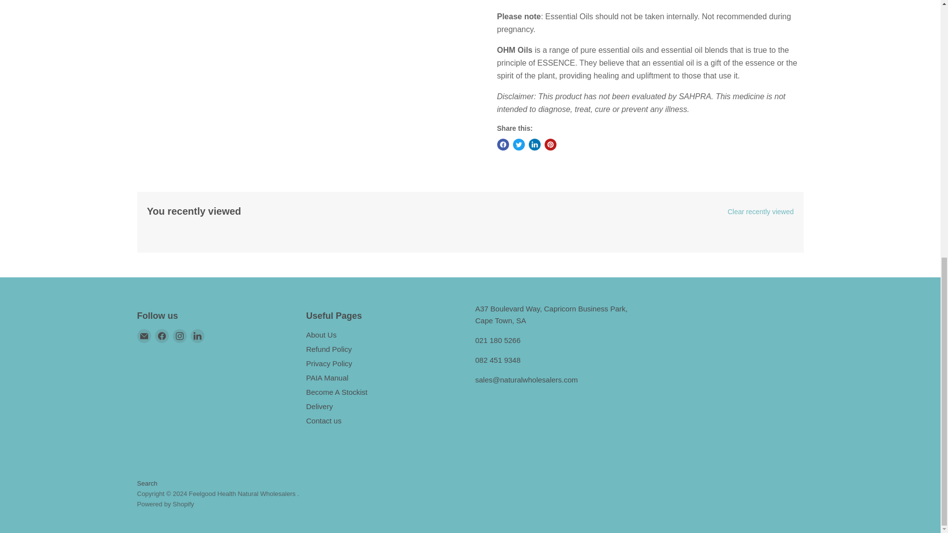 The width and height of the screenshot is (948, 533). Describe the element at coordinates (518, 144) in the screenshot. I see `Tweet on Twitter` at that location.